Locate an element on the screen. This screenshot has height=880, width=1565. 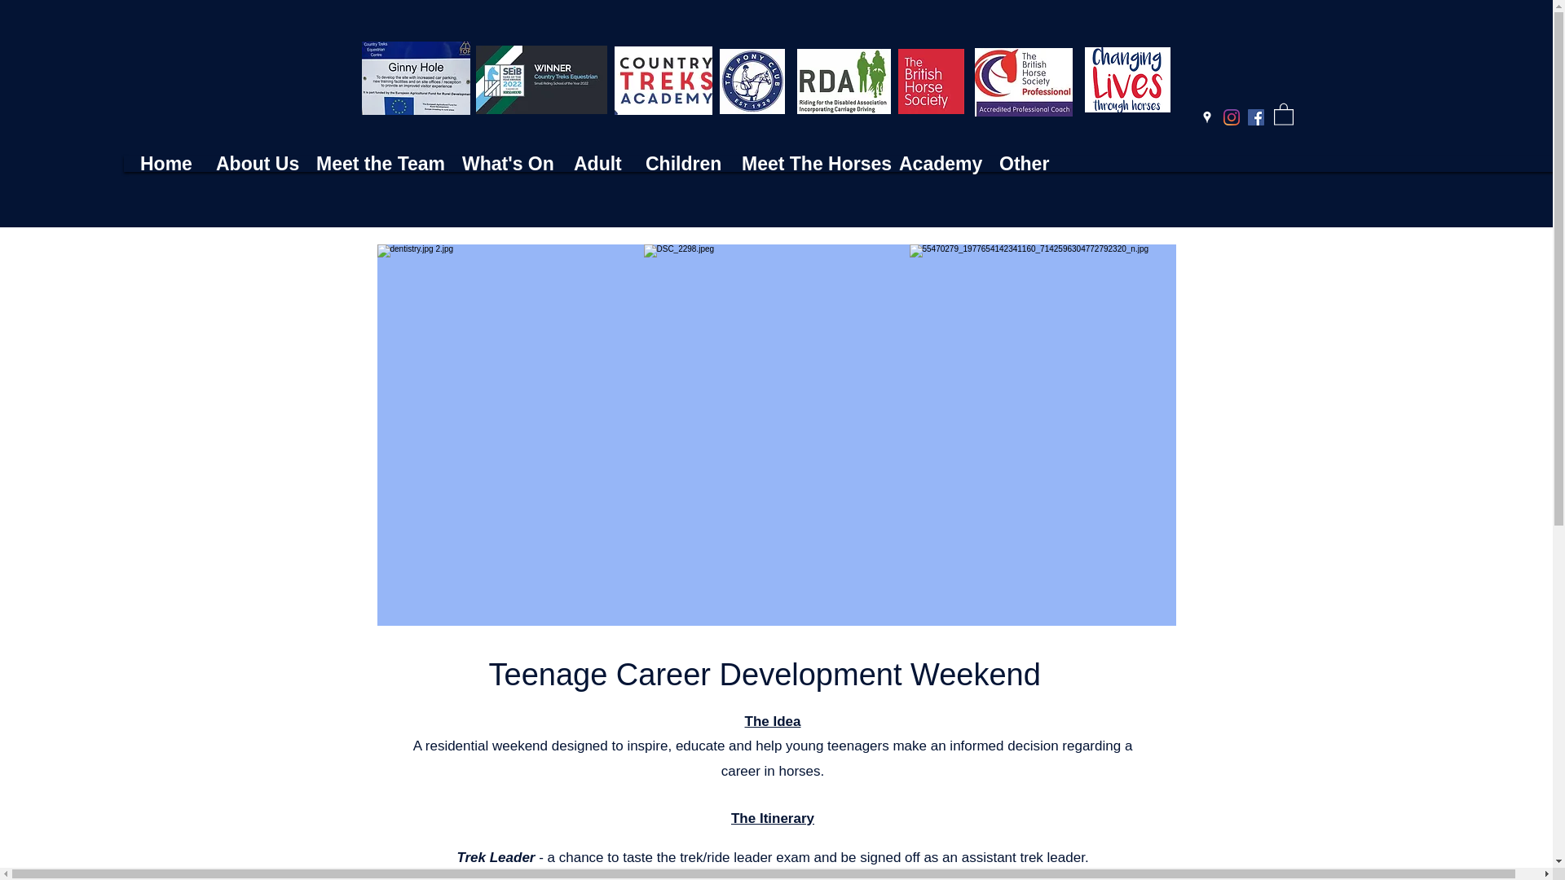
Other is located at coordinates (1022, 163).